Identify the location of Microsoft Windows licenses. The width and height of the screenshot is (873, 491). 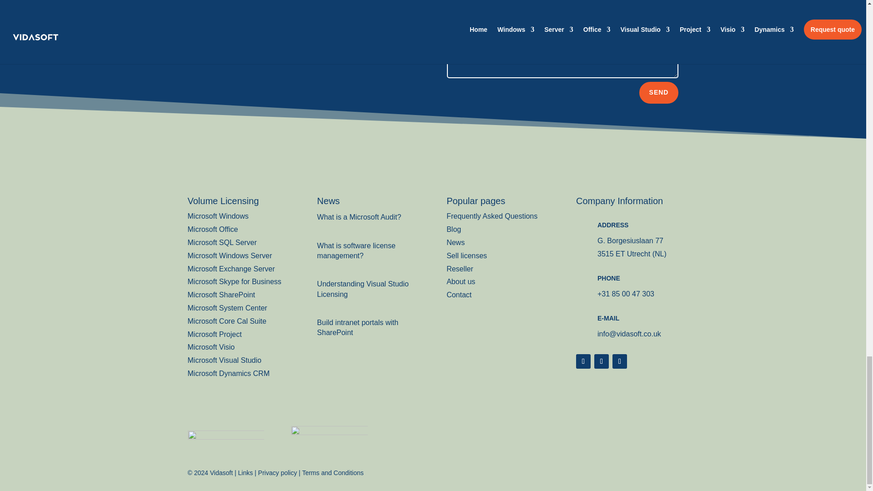
(217, 215).